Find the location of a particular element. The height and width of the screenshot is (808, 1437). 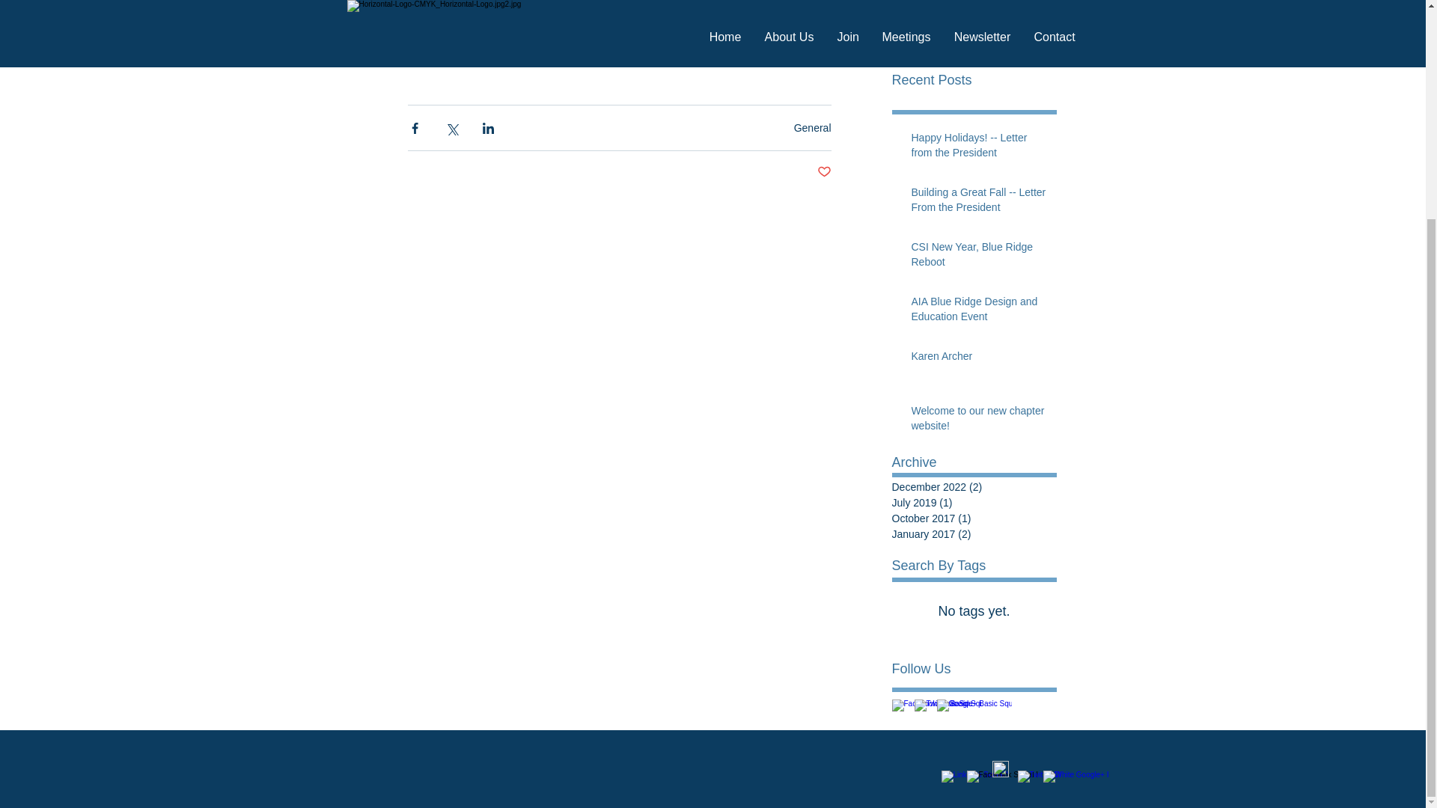

CSI New Year, Blue Ridge Reboot is located at coordinates (979, 257).